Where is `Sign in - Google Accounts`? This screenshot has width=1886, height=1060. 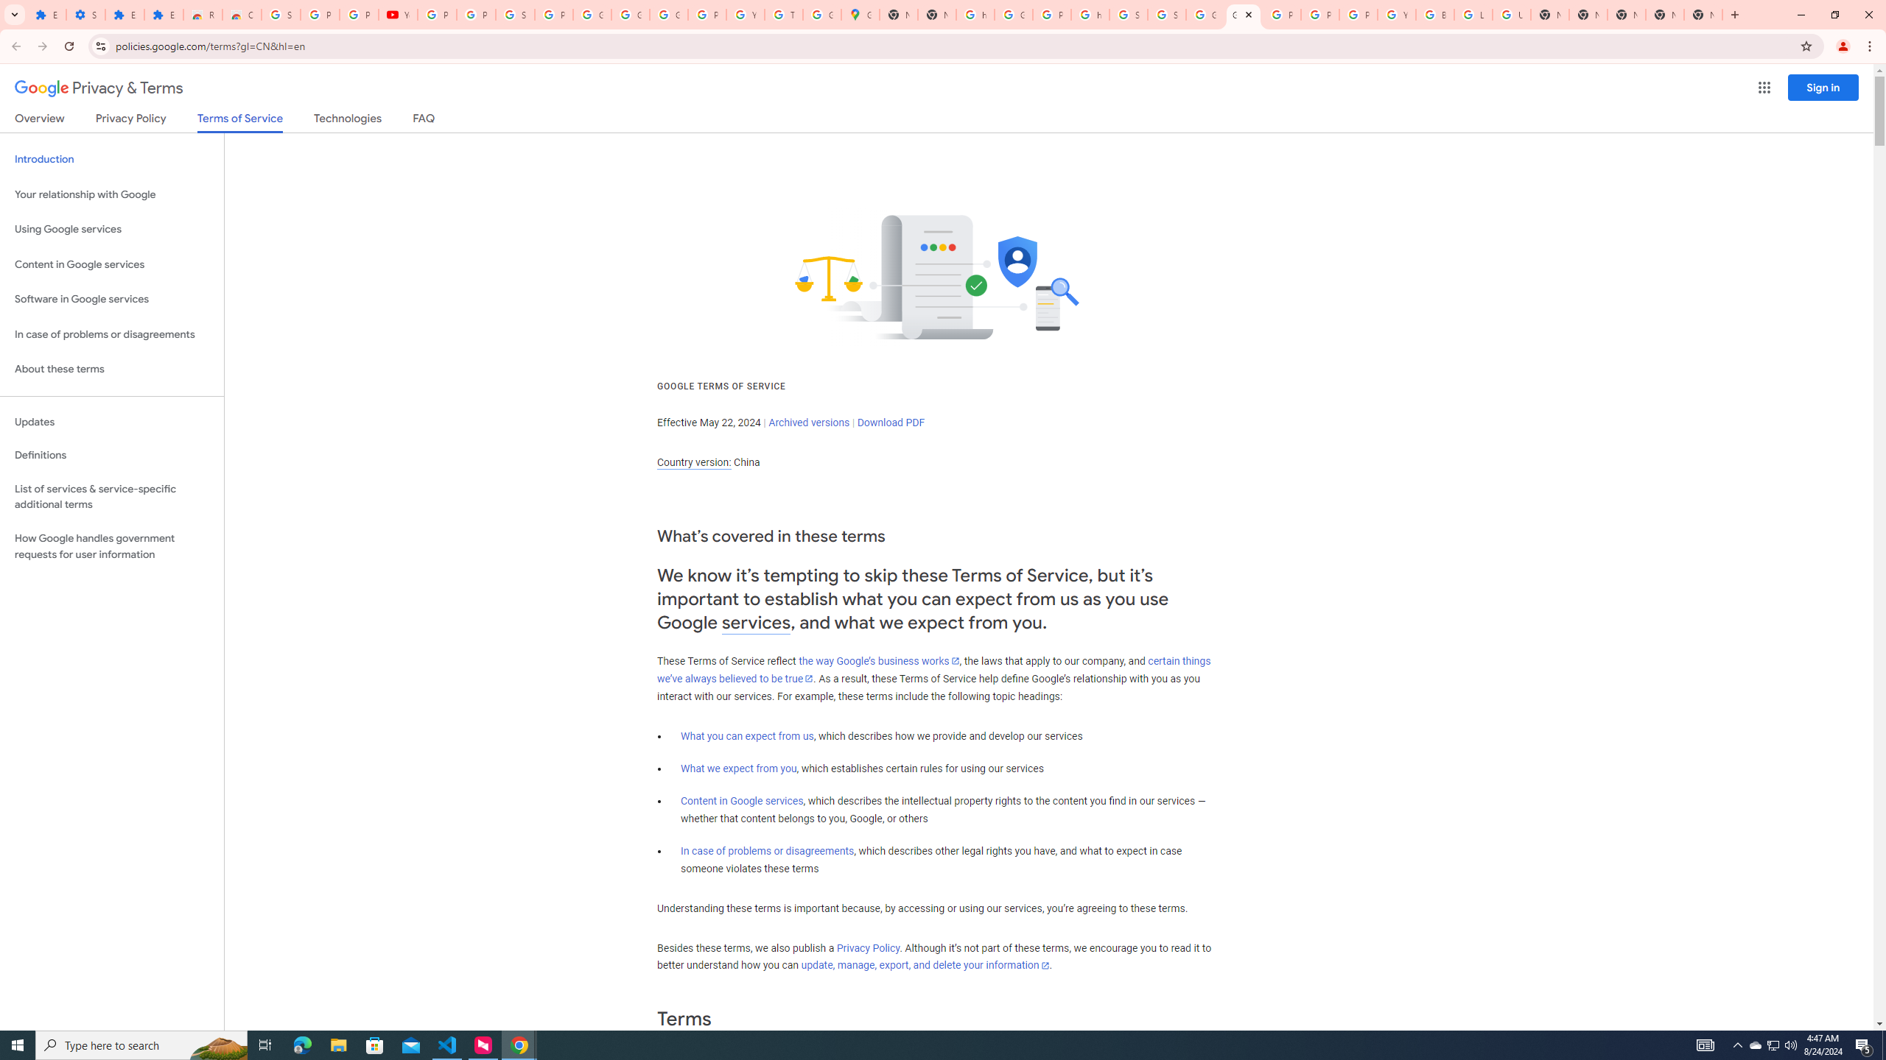
Sign in - Google Accounts is located at coordinates (281, 15).